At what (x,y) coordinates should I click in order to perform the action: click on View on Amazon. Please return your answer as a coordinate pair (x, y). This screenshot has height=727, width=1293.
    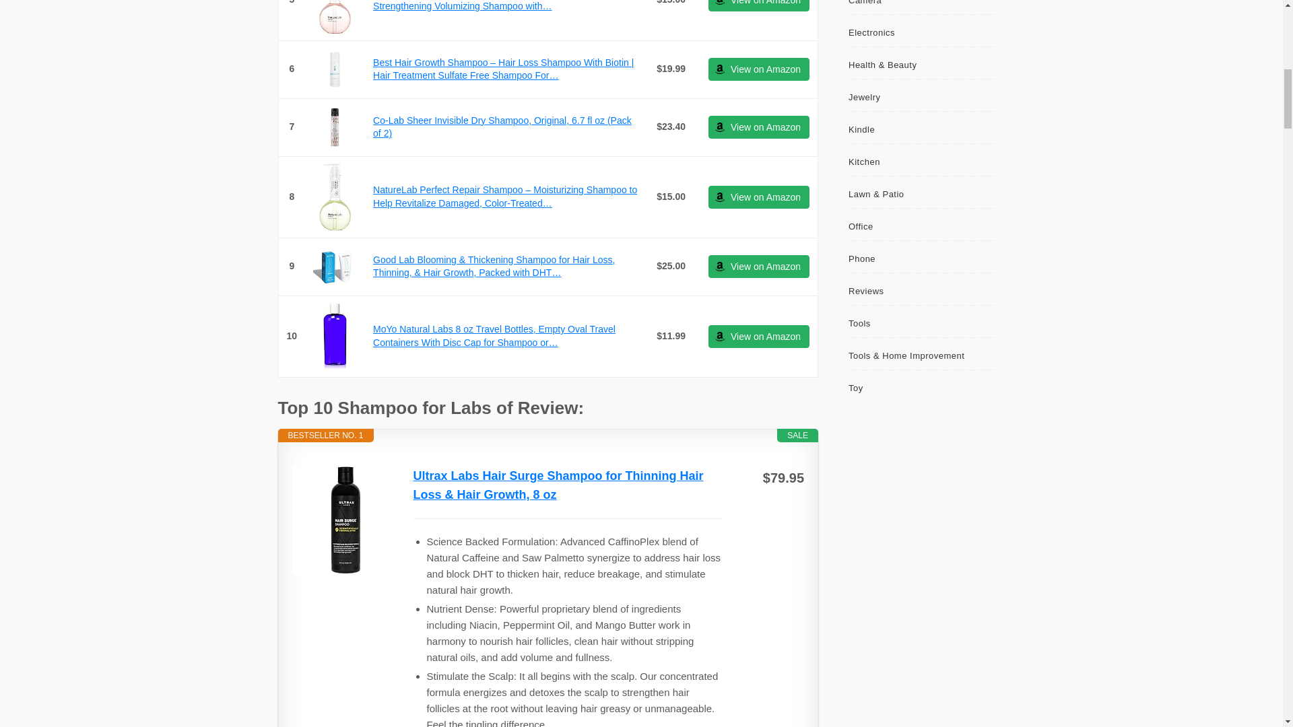
    Looking at the image, I should click on (758, 127).